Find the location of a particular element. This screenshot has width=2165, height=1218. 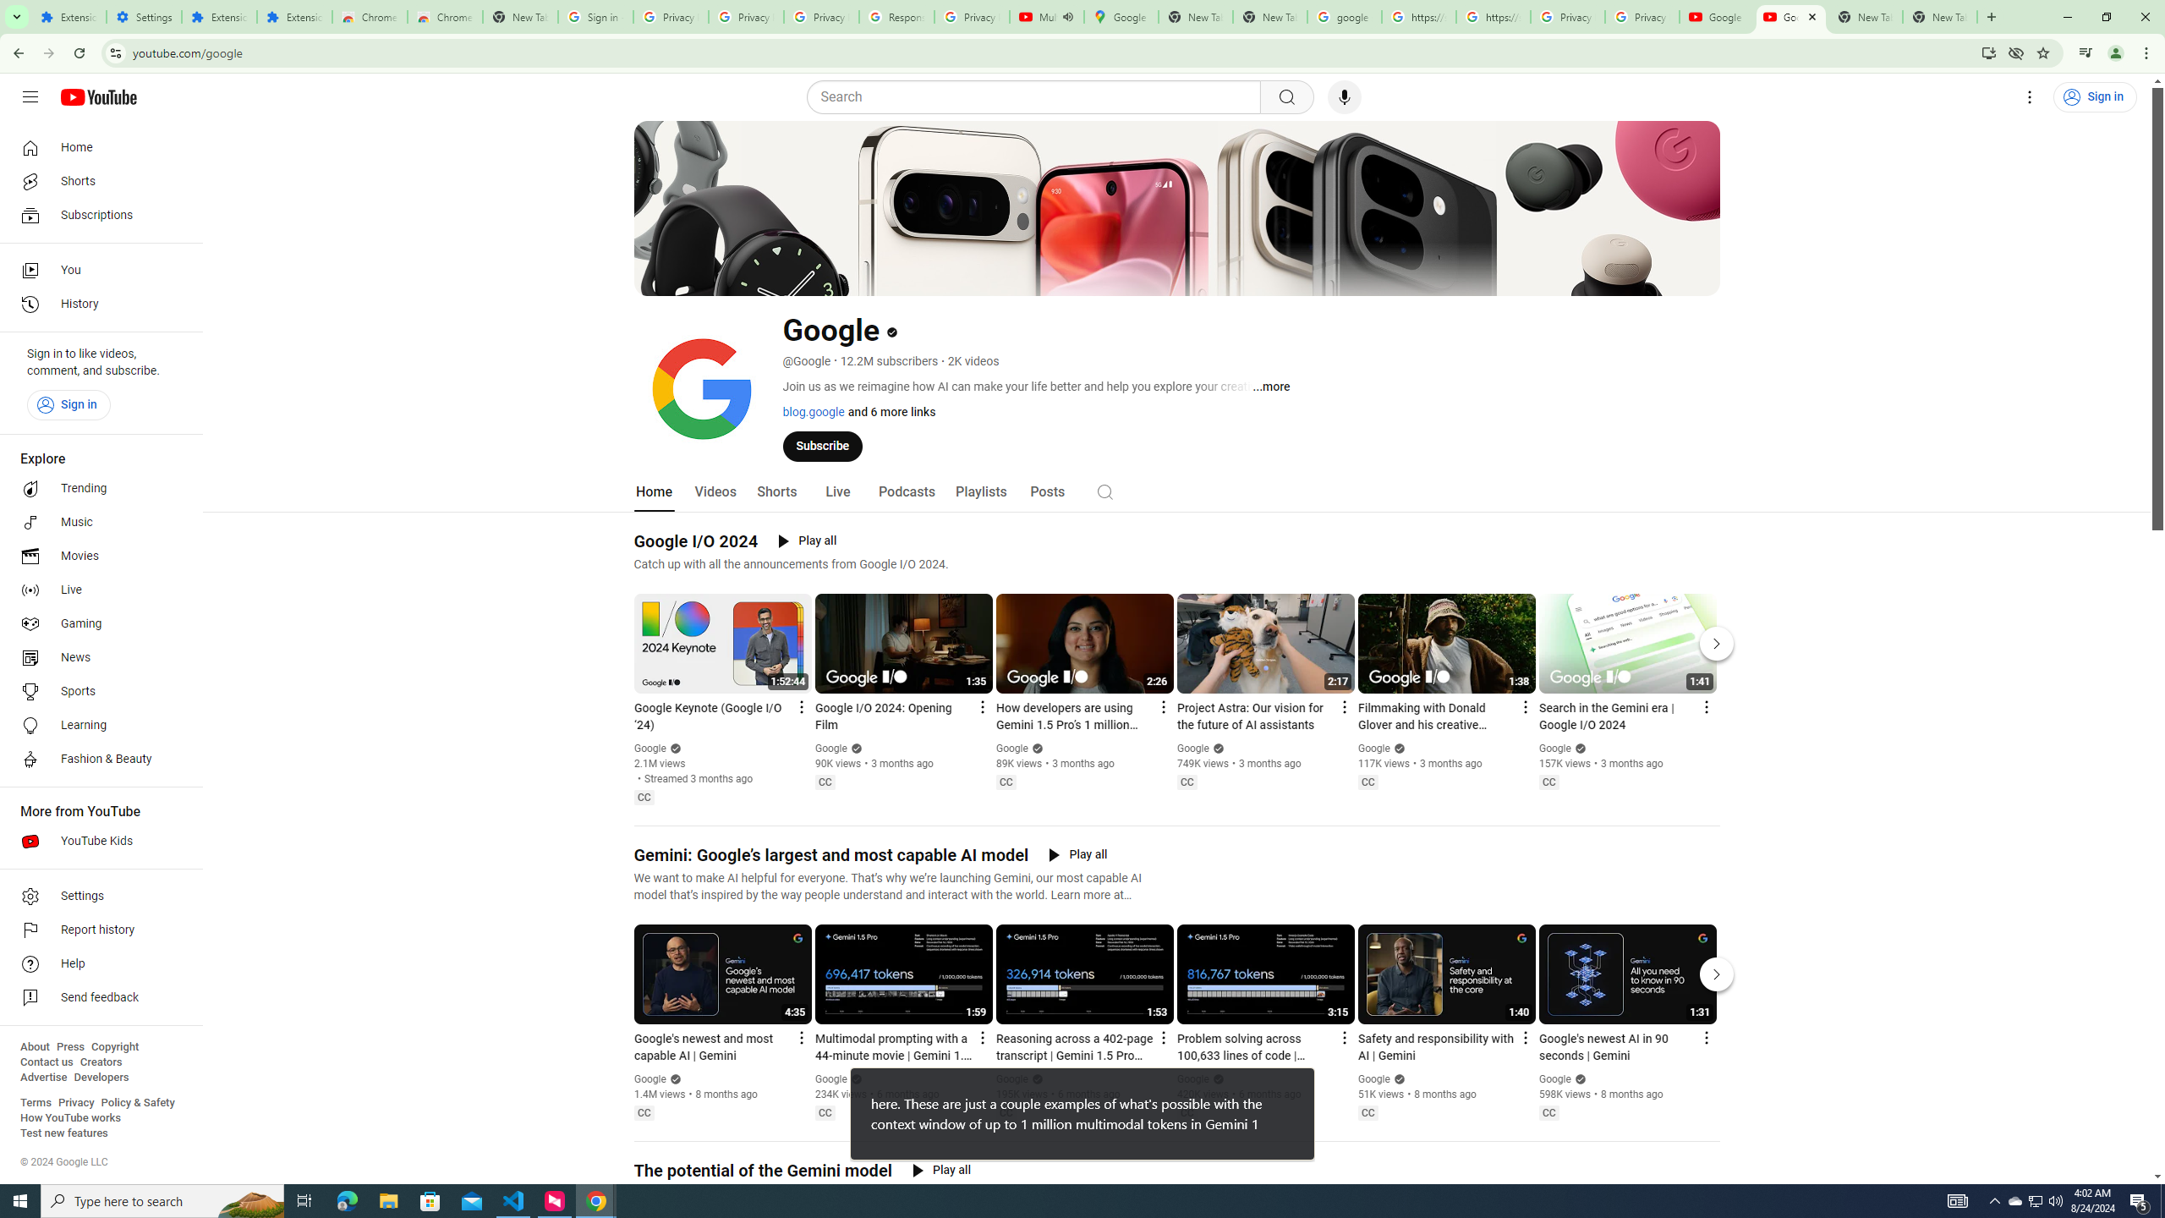

Creators is located at coordinates (101, 1062).